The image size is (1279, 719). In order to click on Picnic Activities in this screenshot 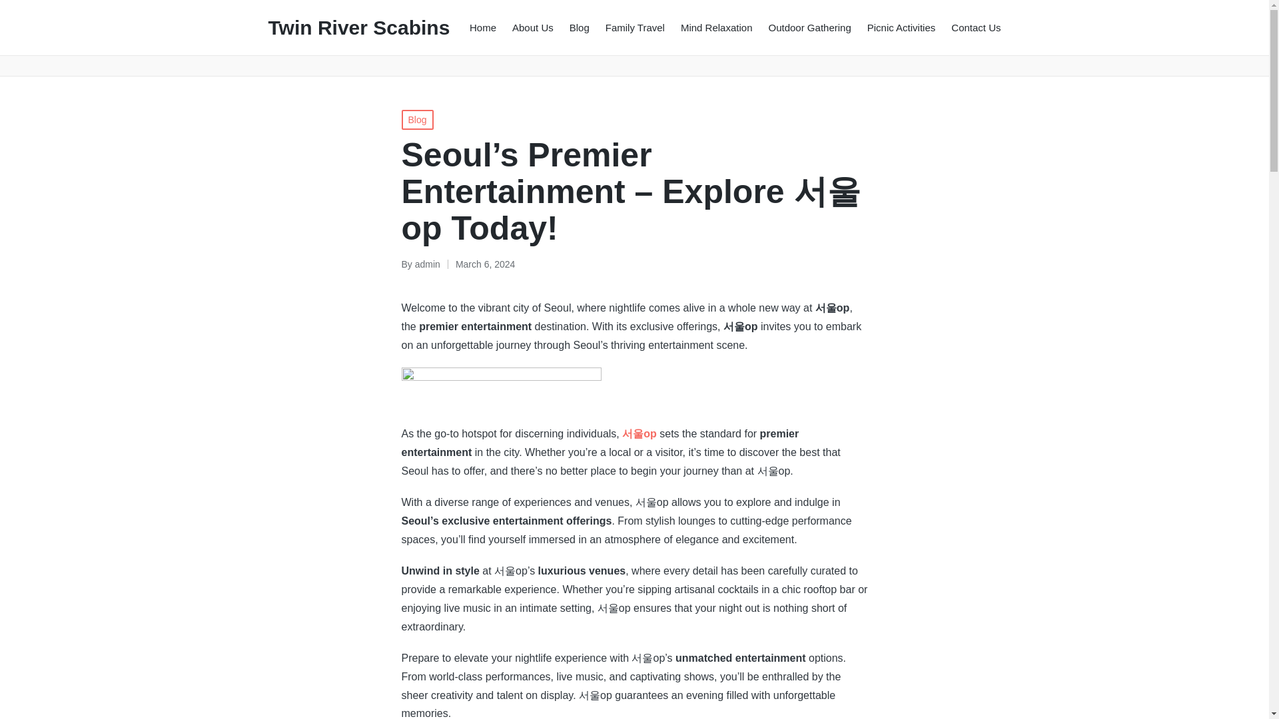, I will do `click(901, 27)`.